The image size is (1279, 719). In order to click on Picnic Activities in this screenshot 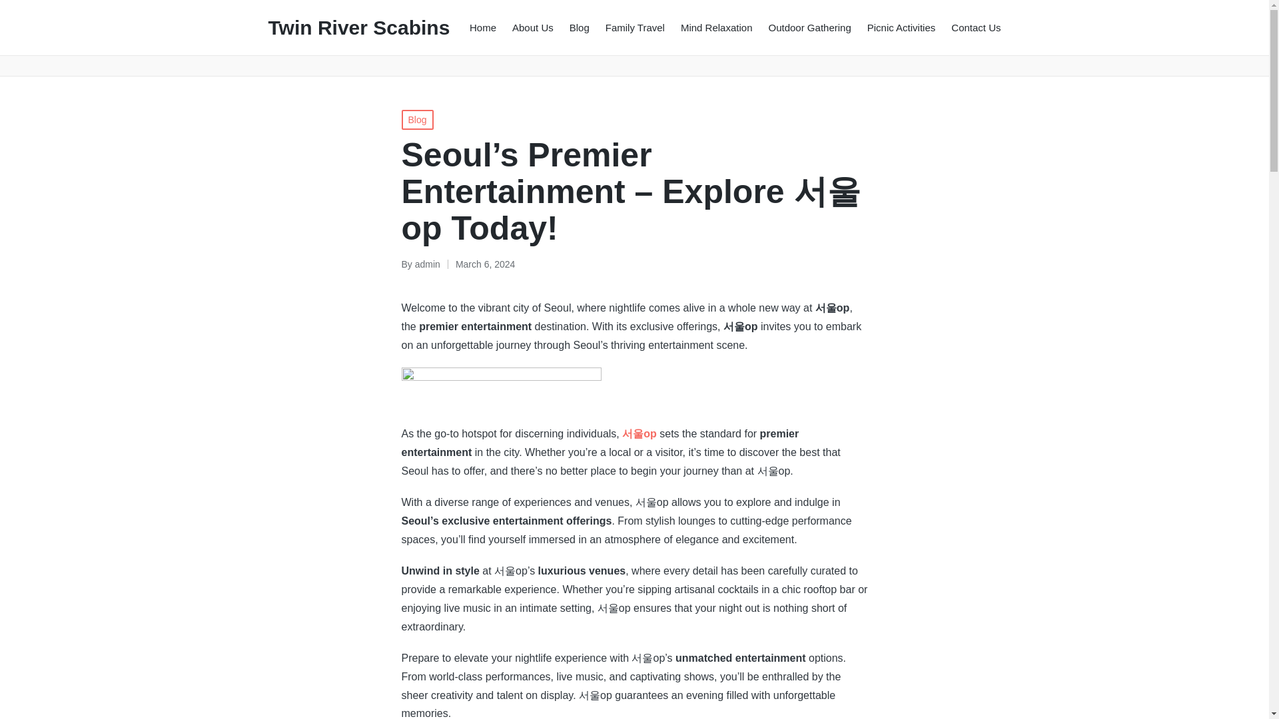, I will do `click(901, 27)`.